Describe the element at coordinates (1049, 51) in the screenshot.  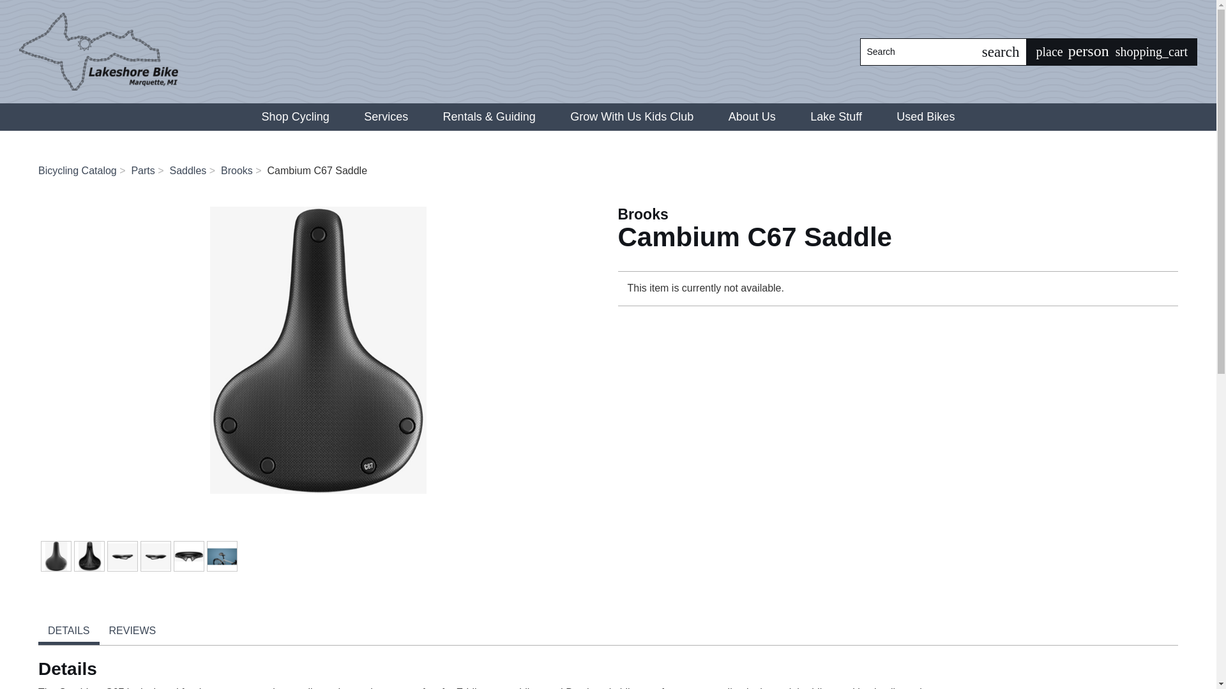
I see `Store` at that location.